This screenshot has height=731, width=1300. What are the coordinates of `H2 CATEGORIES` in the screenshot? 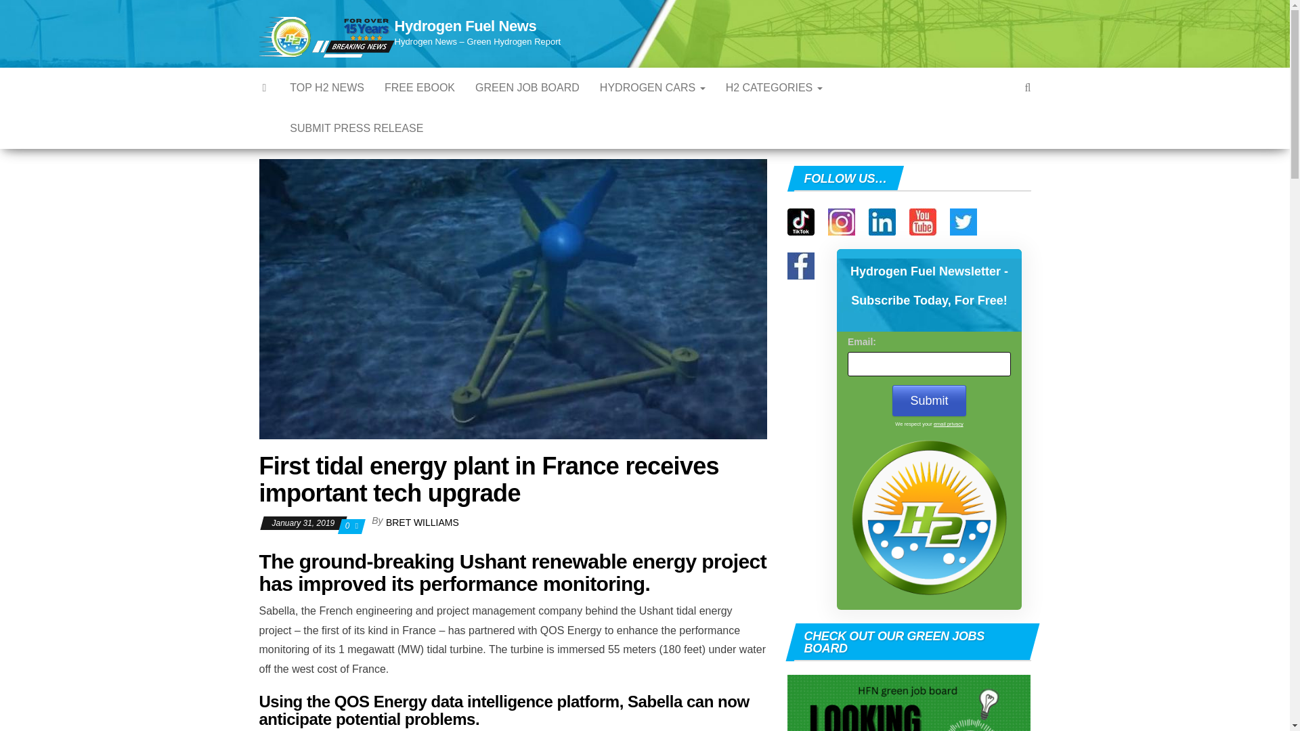 It's located at (775, 88).